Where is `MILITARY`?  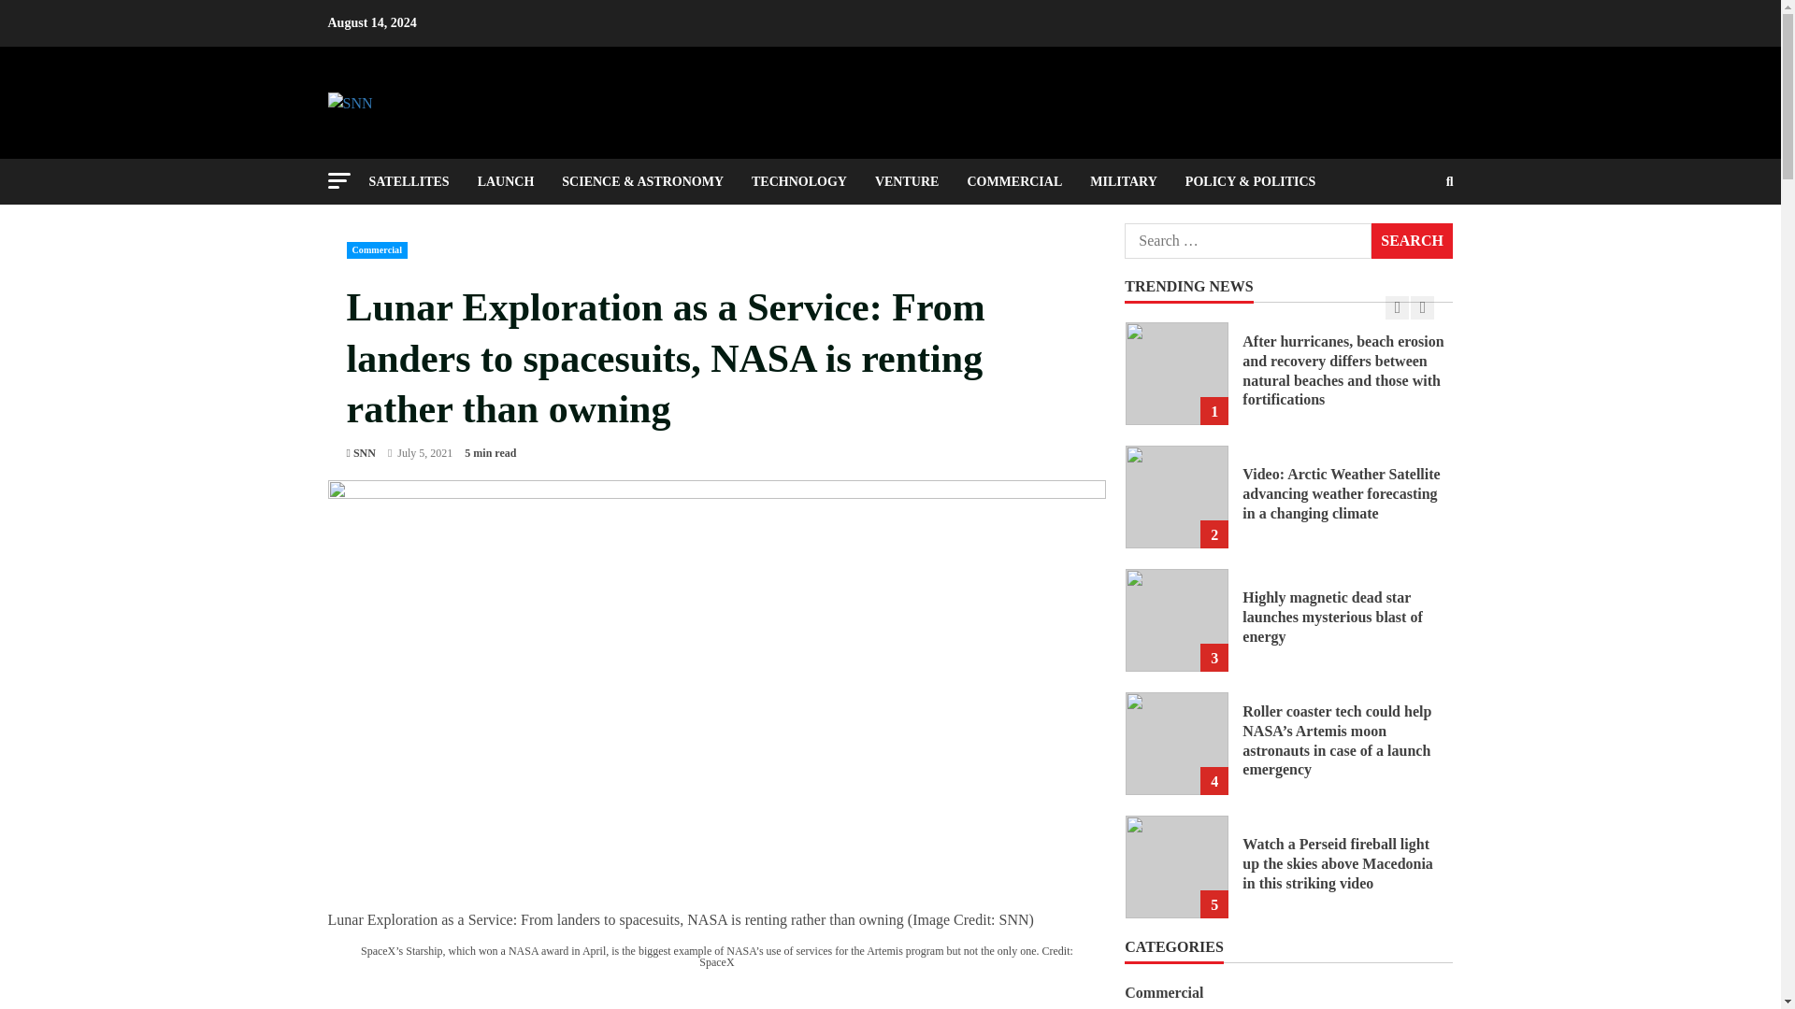 MILITARY is located at coordinates (1124, 181).